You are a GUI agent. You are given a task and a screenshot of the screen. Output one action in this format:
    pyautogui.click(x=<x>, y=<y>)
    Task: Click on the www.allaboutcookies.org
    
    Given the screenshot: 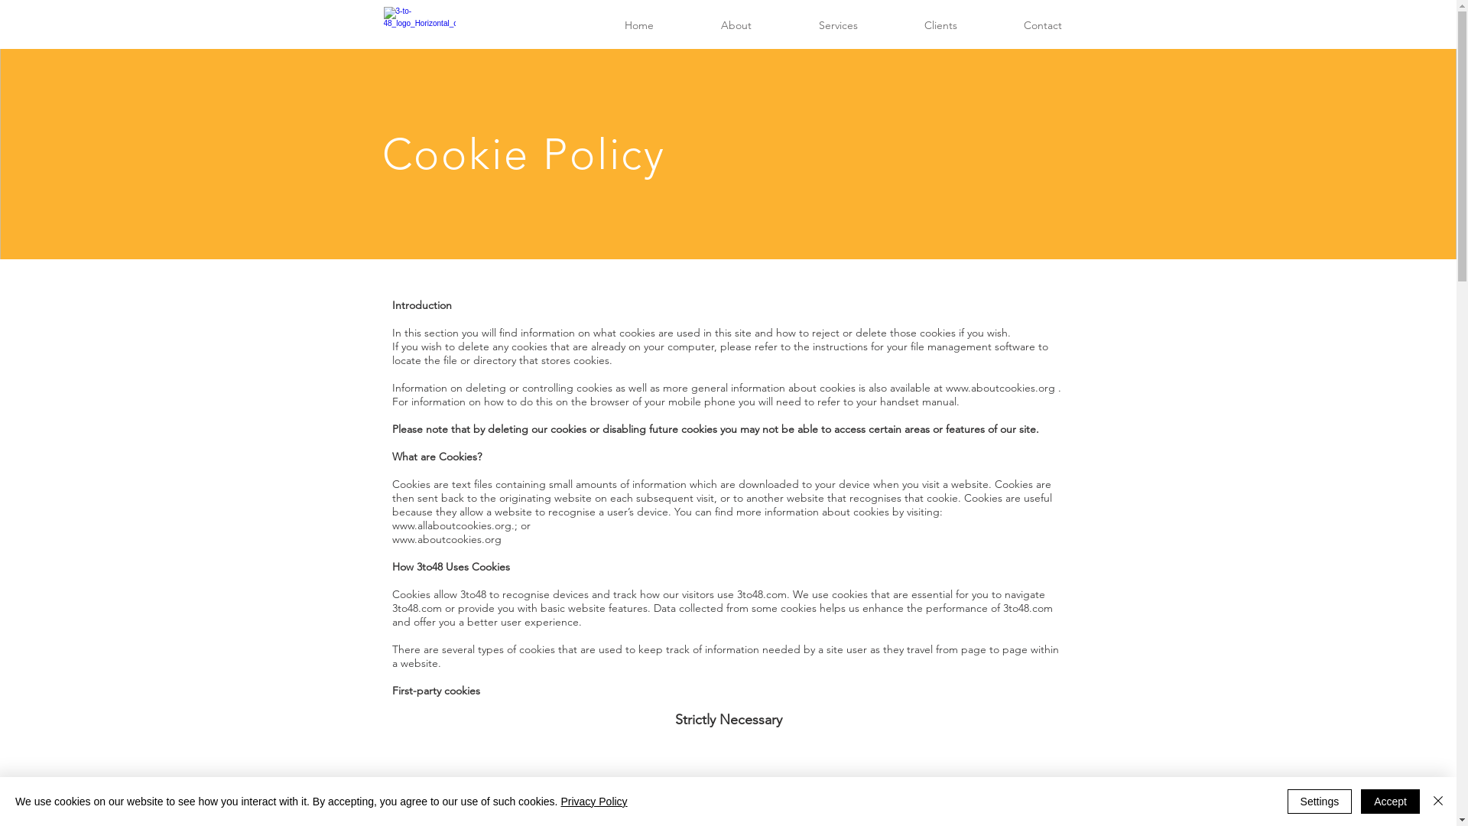 What is the action you would take?
    pyautogui.click(x=451, y=525)
    